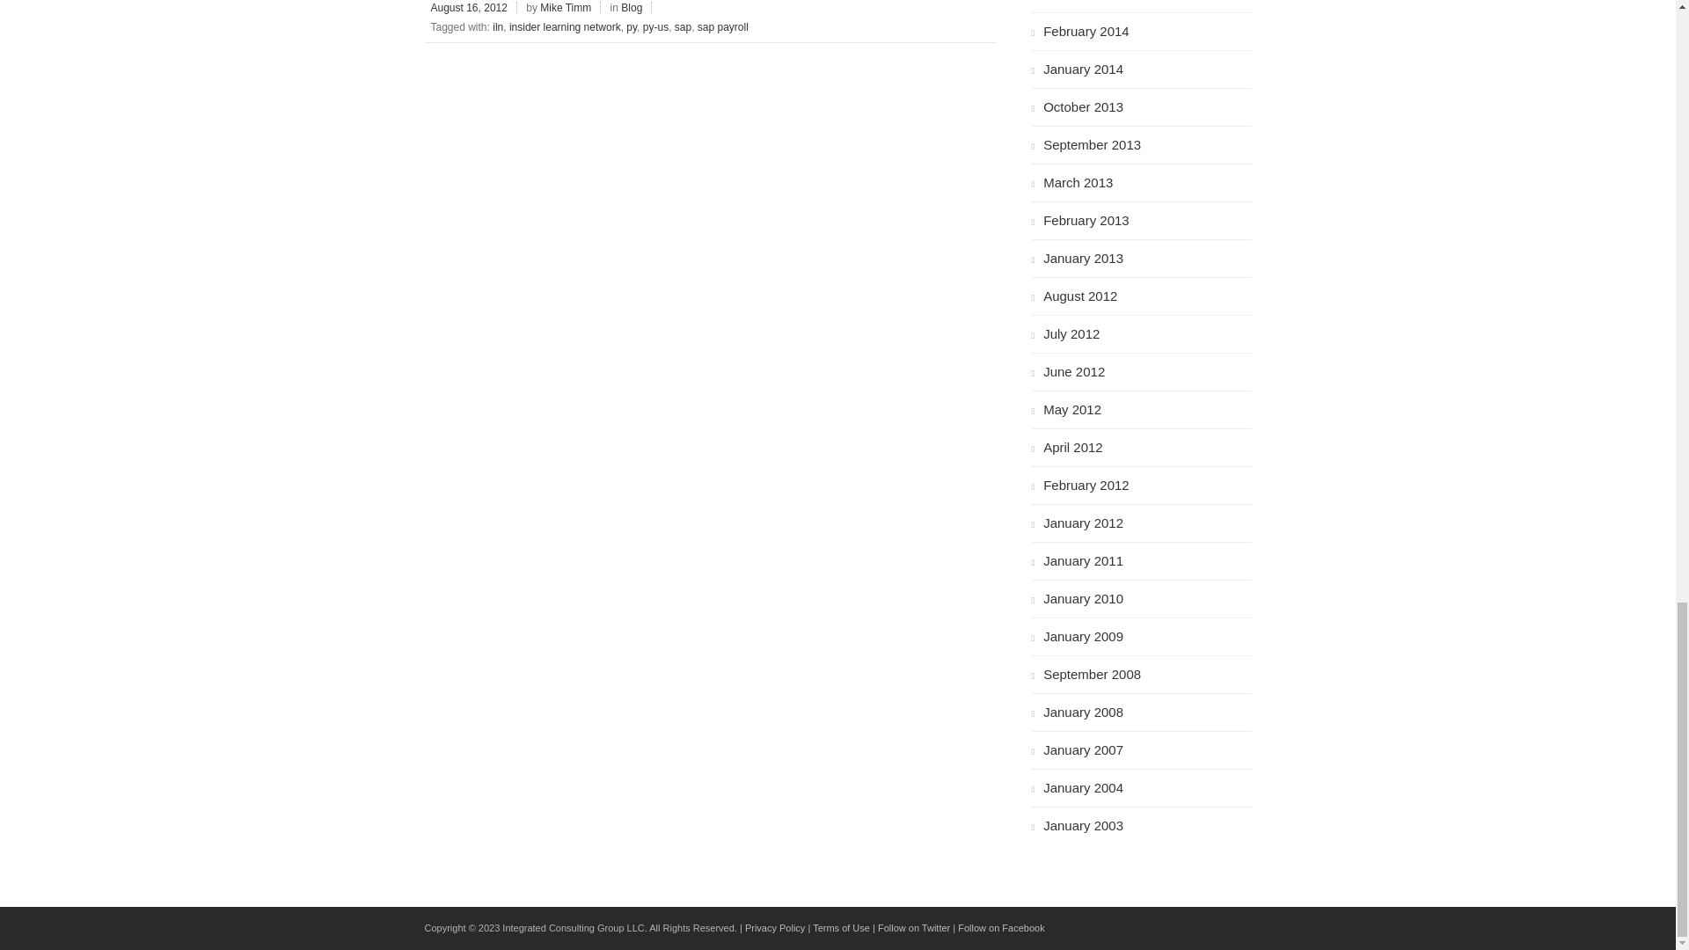 This screenshot has height=950, width=1689. Describe the element at coordinates (470, 8) in the screenshot. I see `August 16, 2012` at that location.